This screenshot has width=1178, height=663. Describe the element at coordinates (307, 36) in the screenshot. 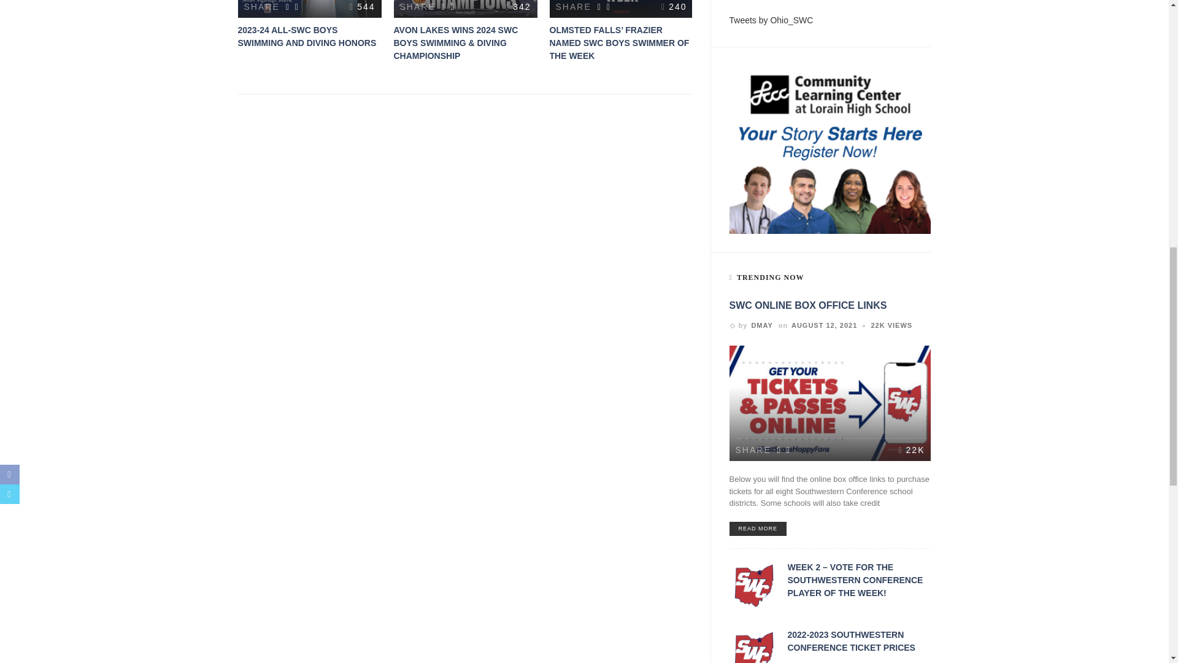

I see `2023-24 All-SWC Boys Swimming and Diving Honors` at that location.